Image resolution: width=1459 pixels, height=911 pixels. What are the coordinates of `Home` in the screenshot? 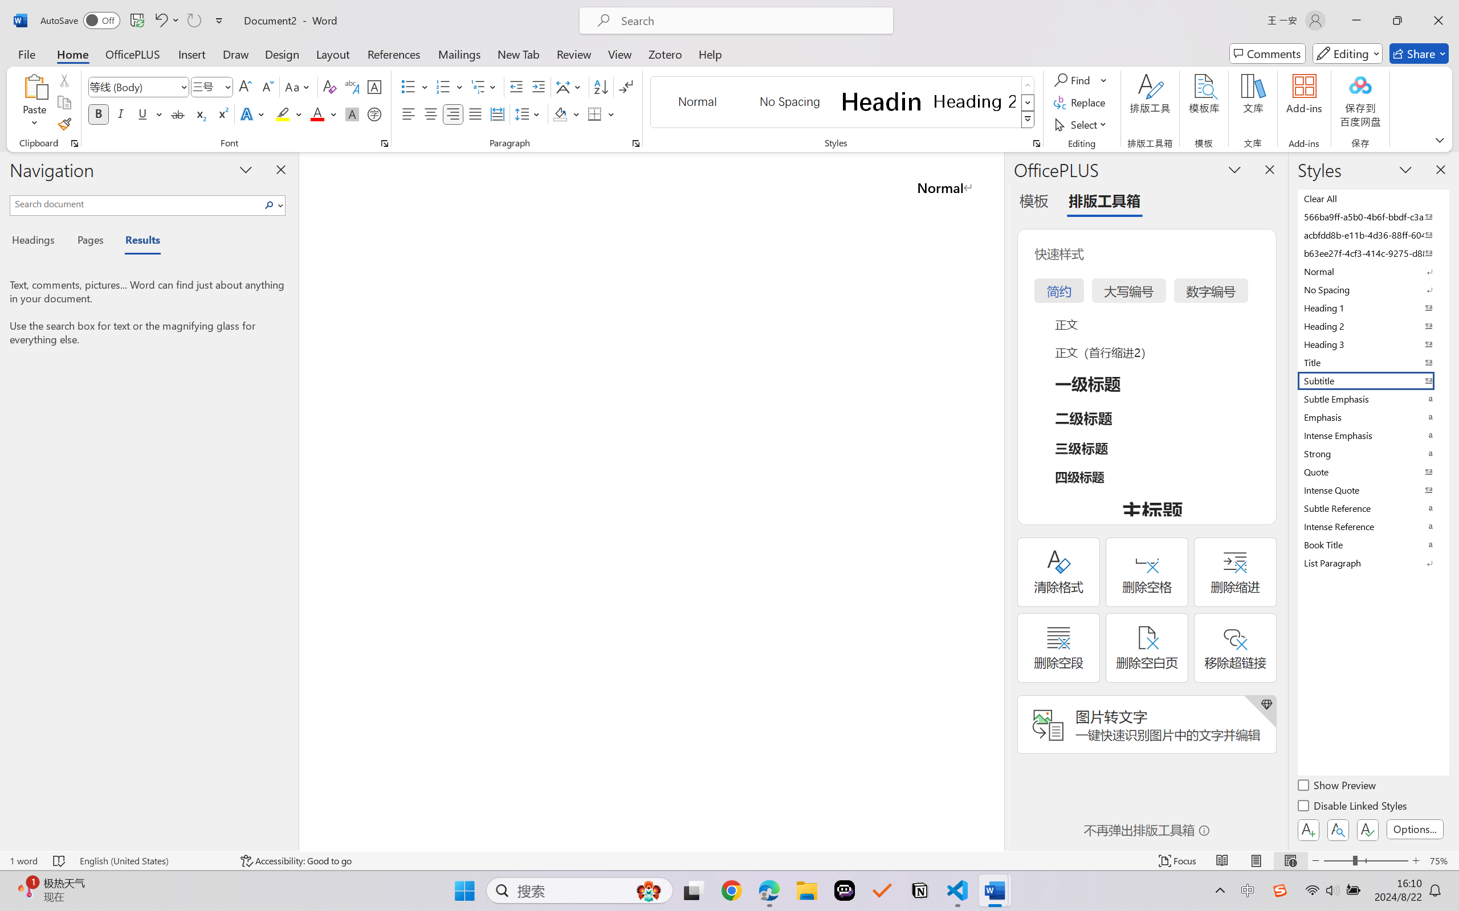 It's located at (73, 54).